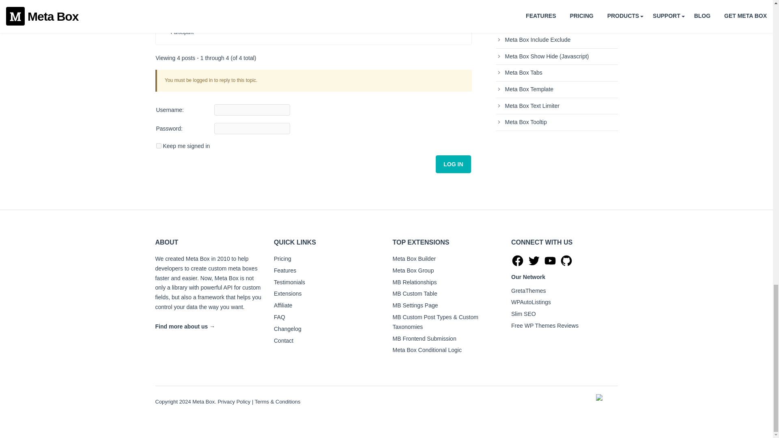  I want to click on WordPress Auto Listings Plugin, so click(531, 302).